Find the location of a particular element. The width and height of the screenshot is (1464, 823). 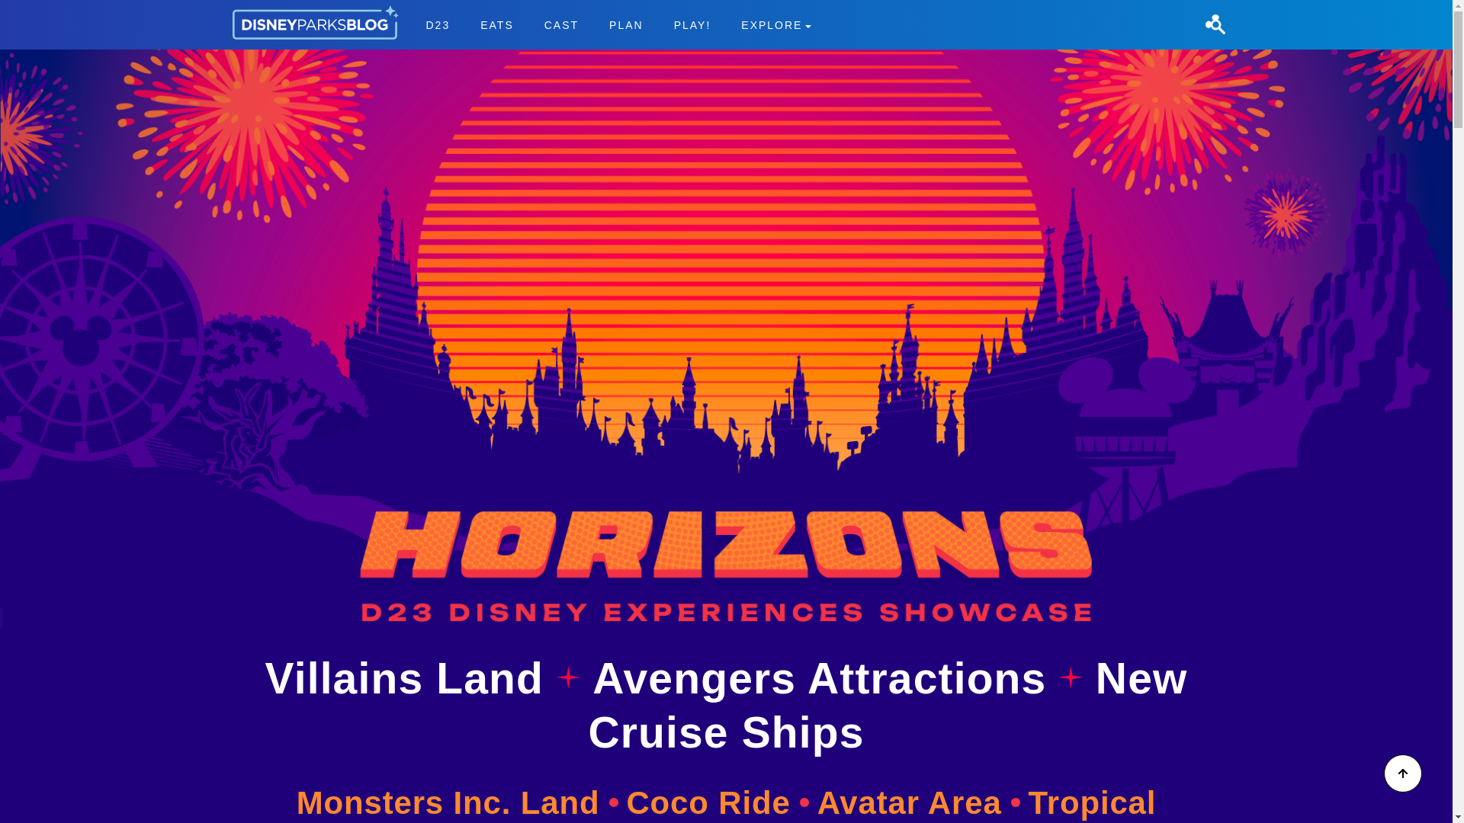

EATS is located at coordinates (618, 24).